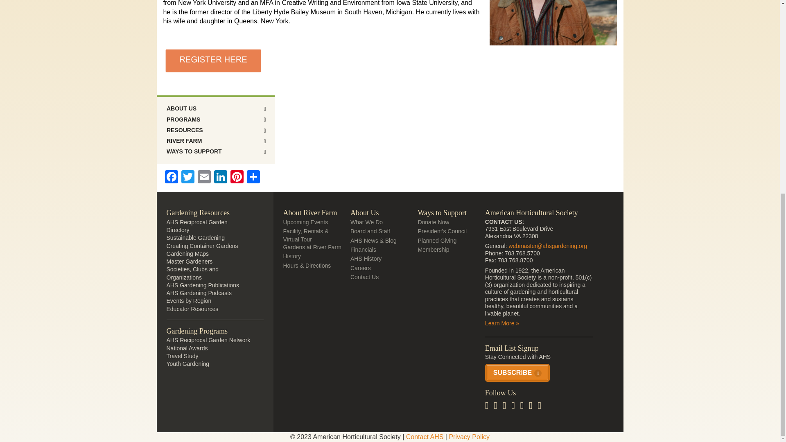 This screenshot has width=786, height=442. Describe the element at coordinates (237, 178) in the screenshot. I see `Pinterest` at that location.